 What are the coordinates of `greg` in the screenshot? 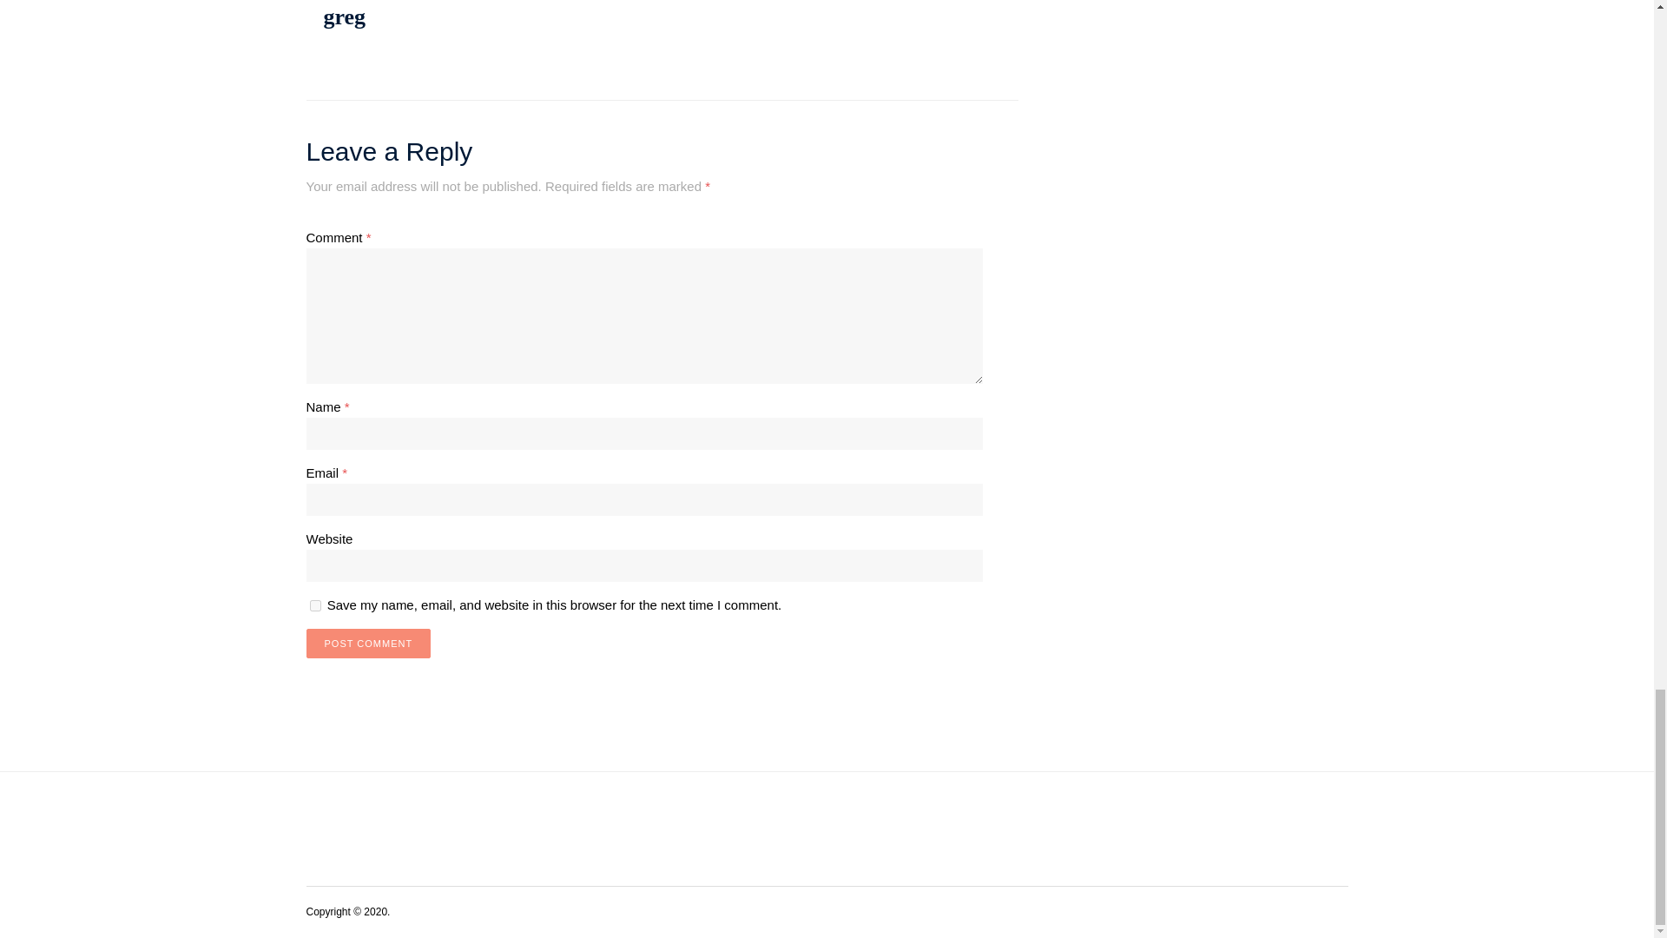 It's located at (344, 17).